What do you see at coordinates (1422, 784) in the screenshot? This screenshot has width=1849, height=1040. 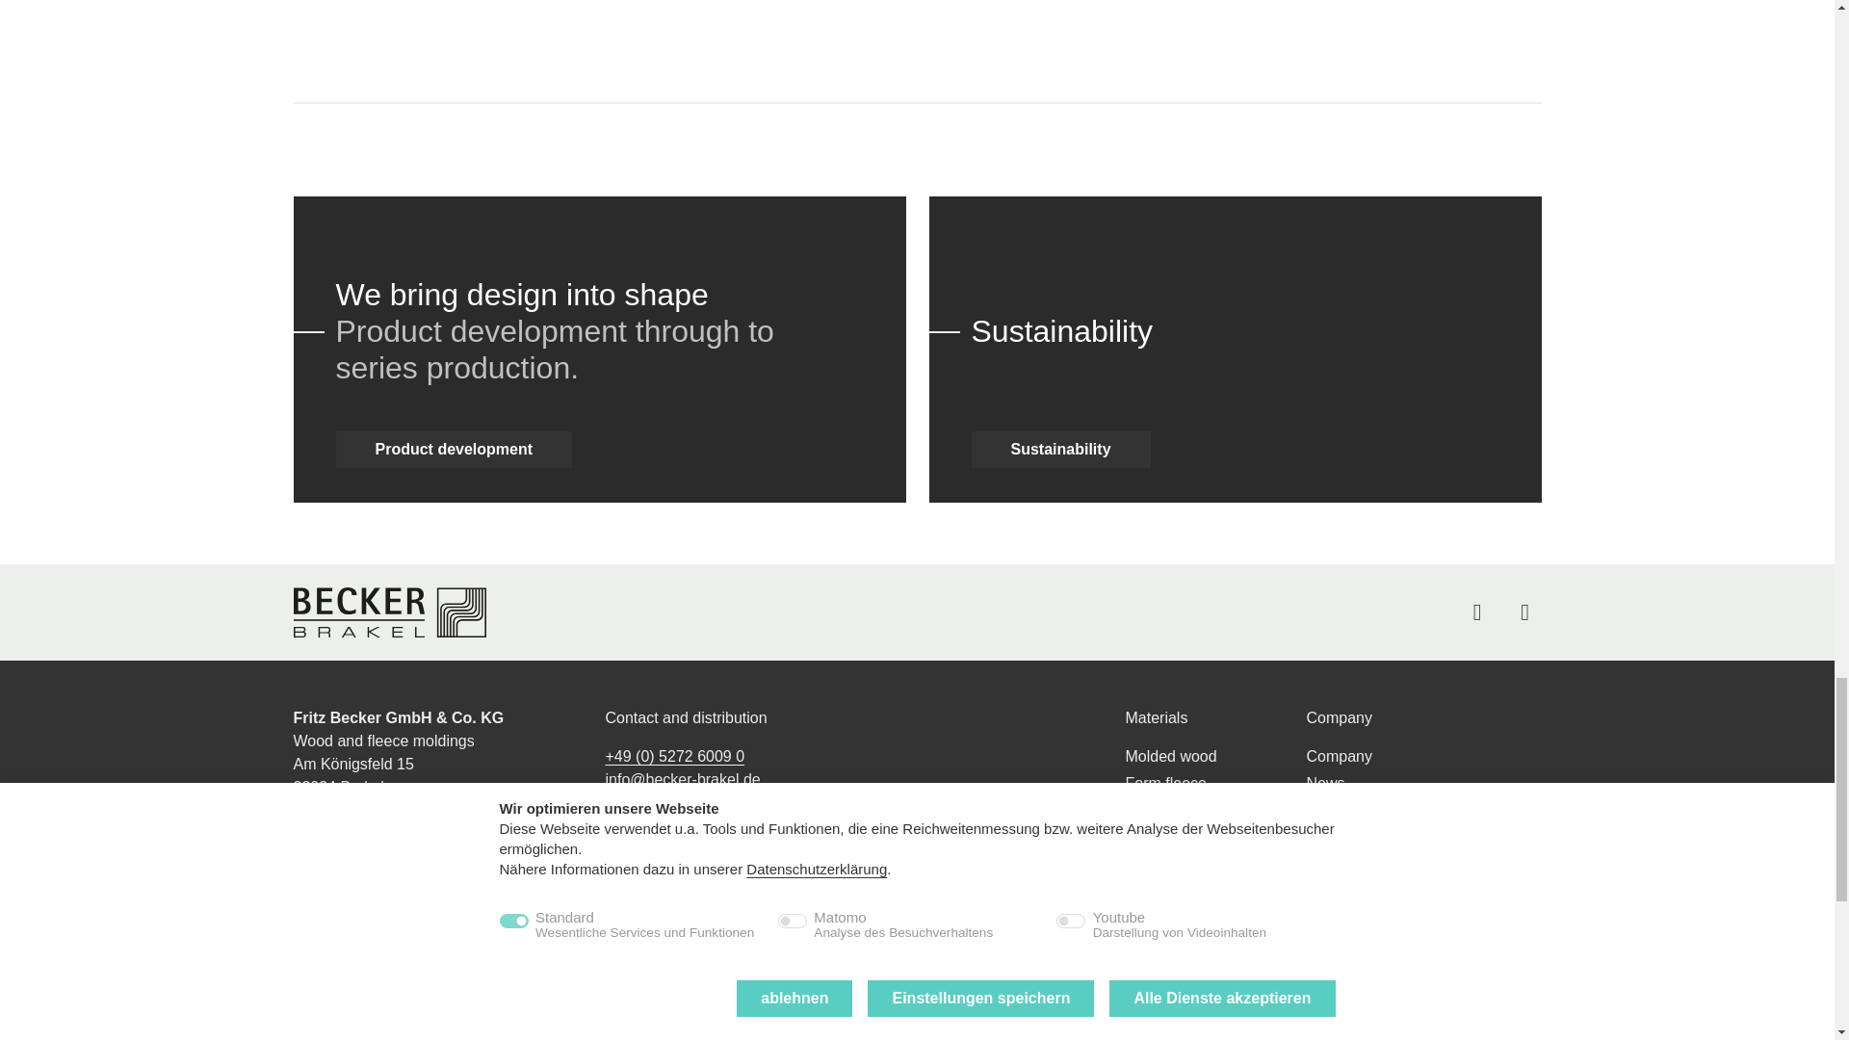 I see `News` at bounding box center [1422, 784].